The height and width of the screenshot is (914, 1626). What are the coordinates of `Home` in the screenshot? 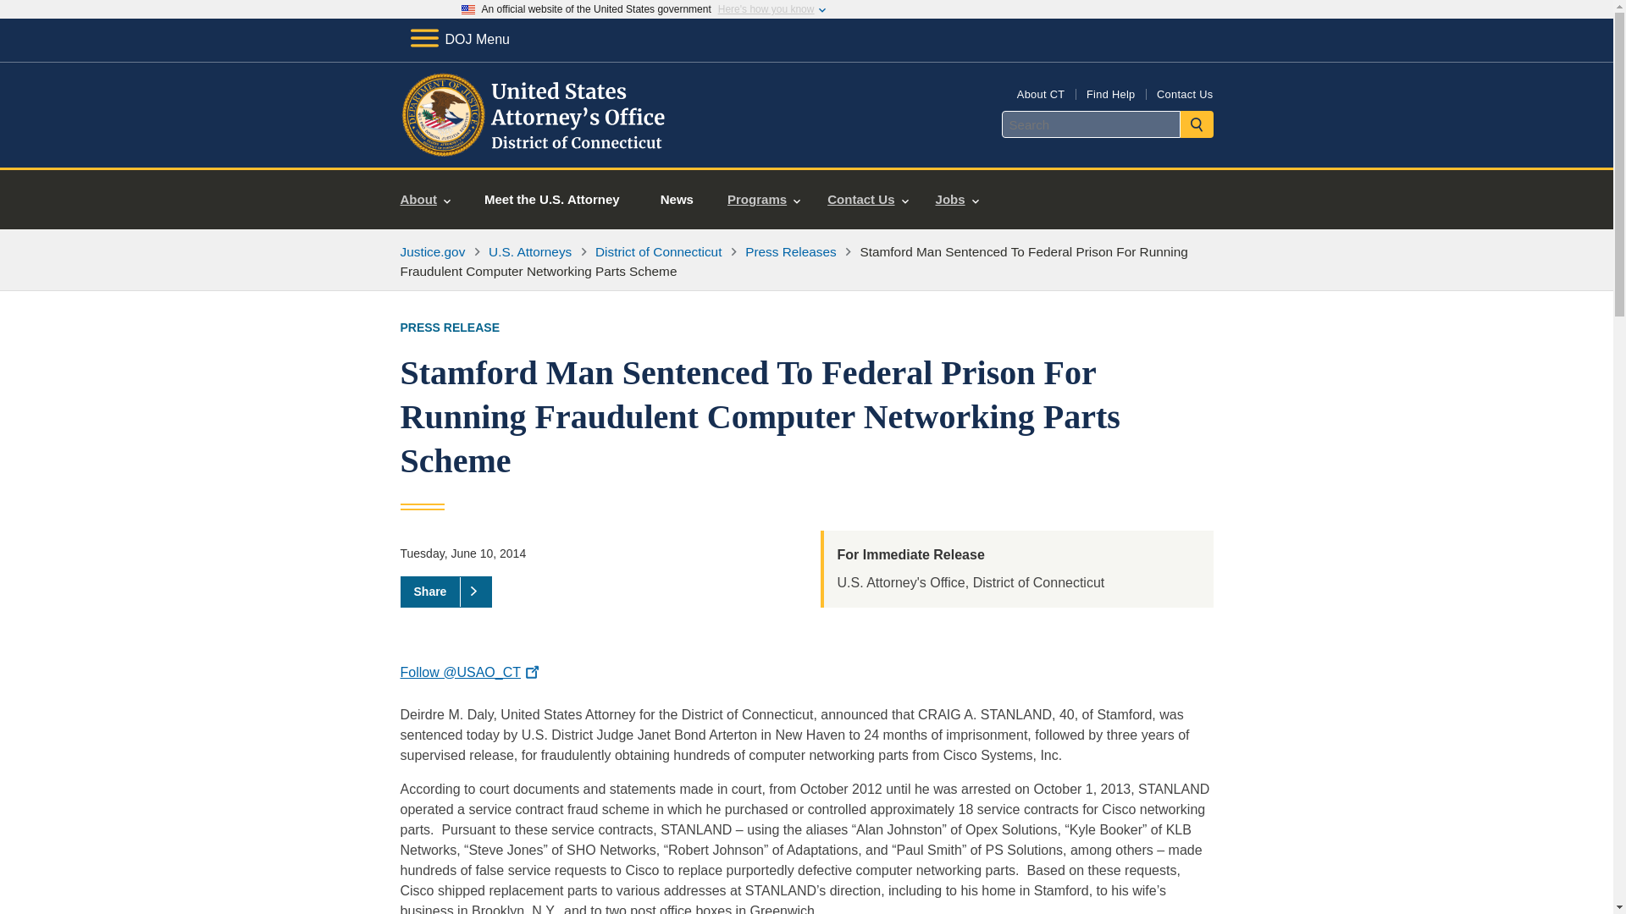 It's located at (535, 147).